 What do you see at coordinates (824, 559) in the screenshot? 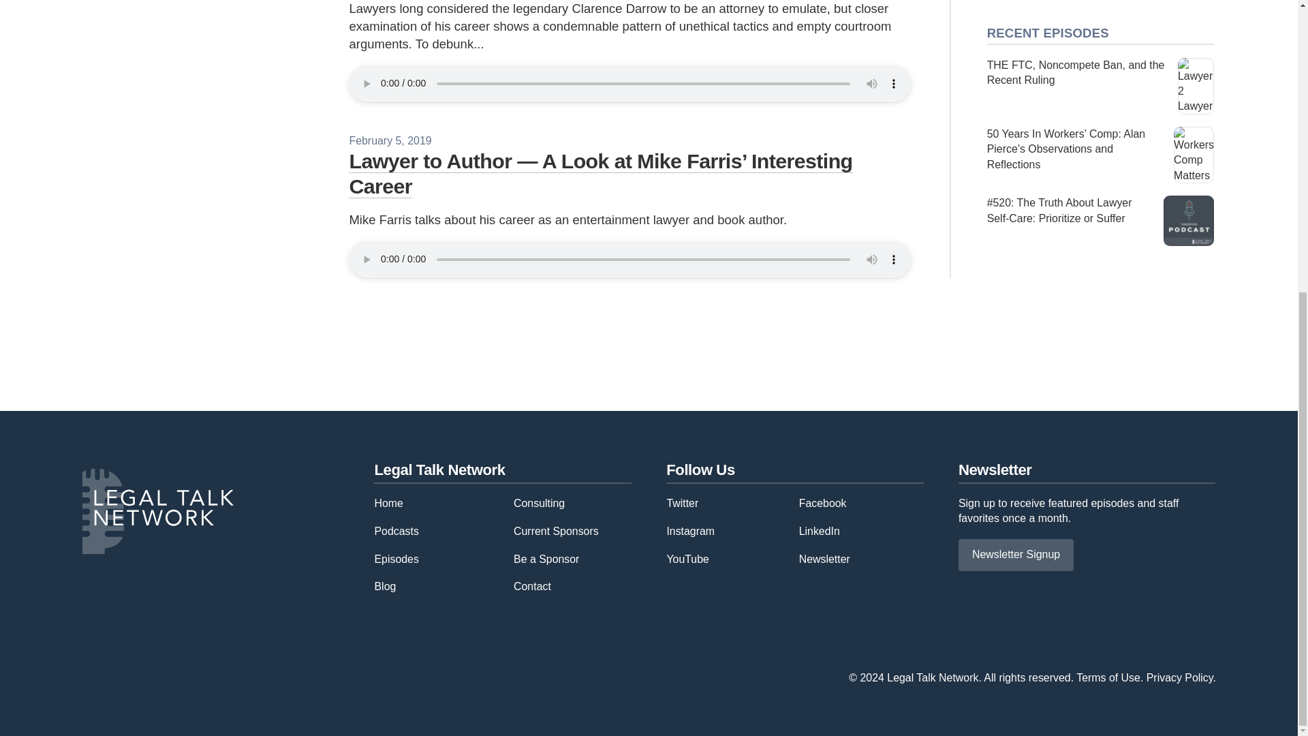
I see `Newsletter` at bounding box center [824, 559].